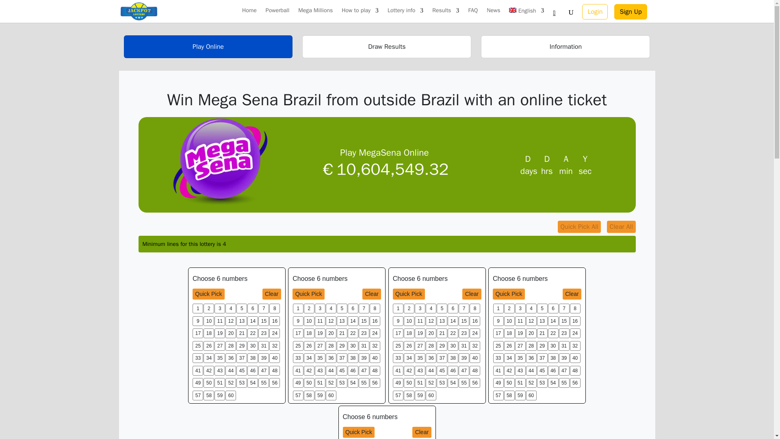  I want to click on Powerball, so click(277, 15).